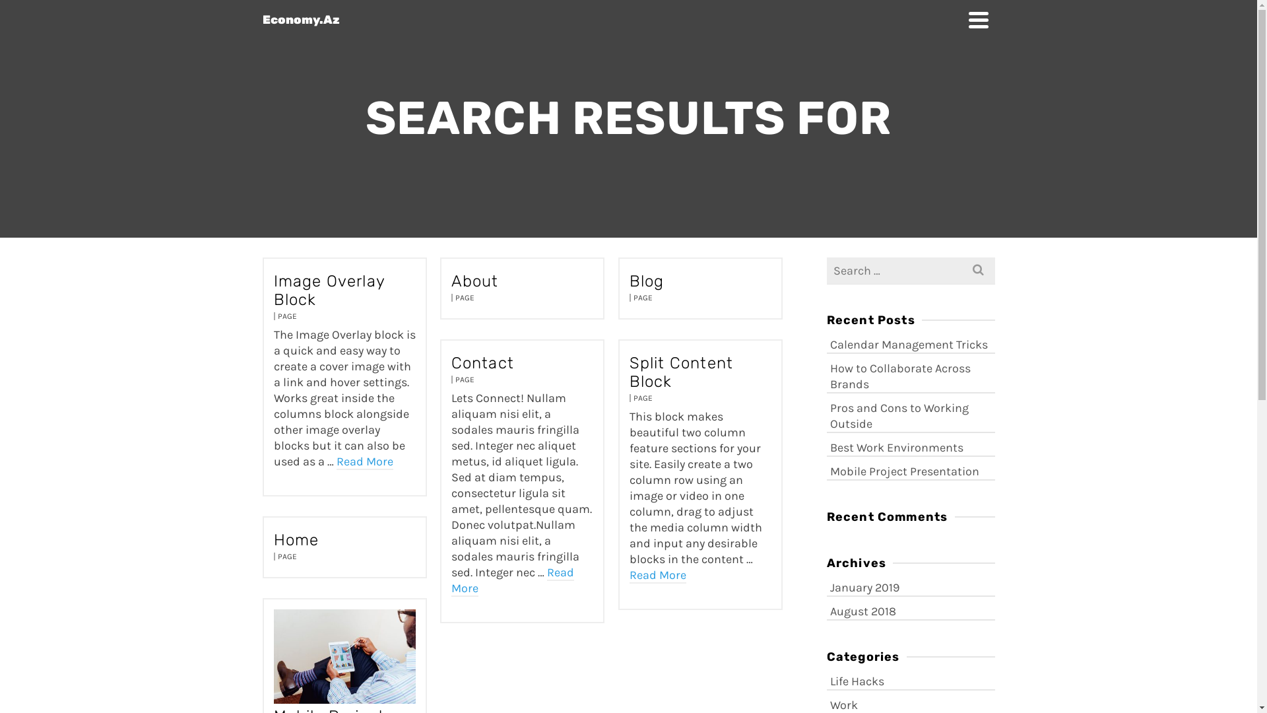  Describe the element at coordinates (911, 610) in the screenshot. I see `August 2018` at that location.